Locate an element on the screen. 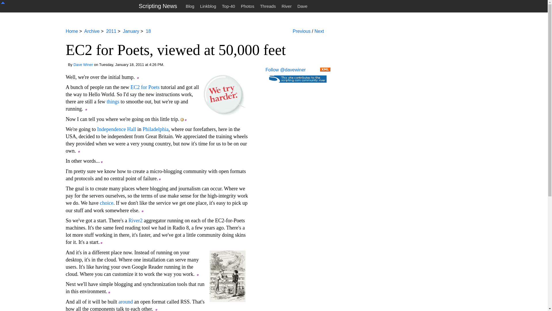 This screenshot has width=552, height=311. things is located at coordinates (113, 101).